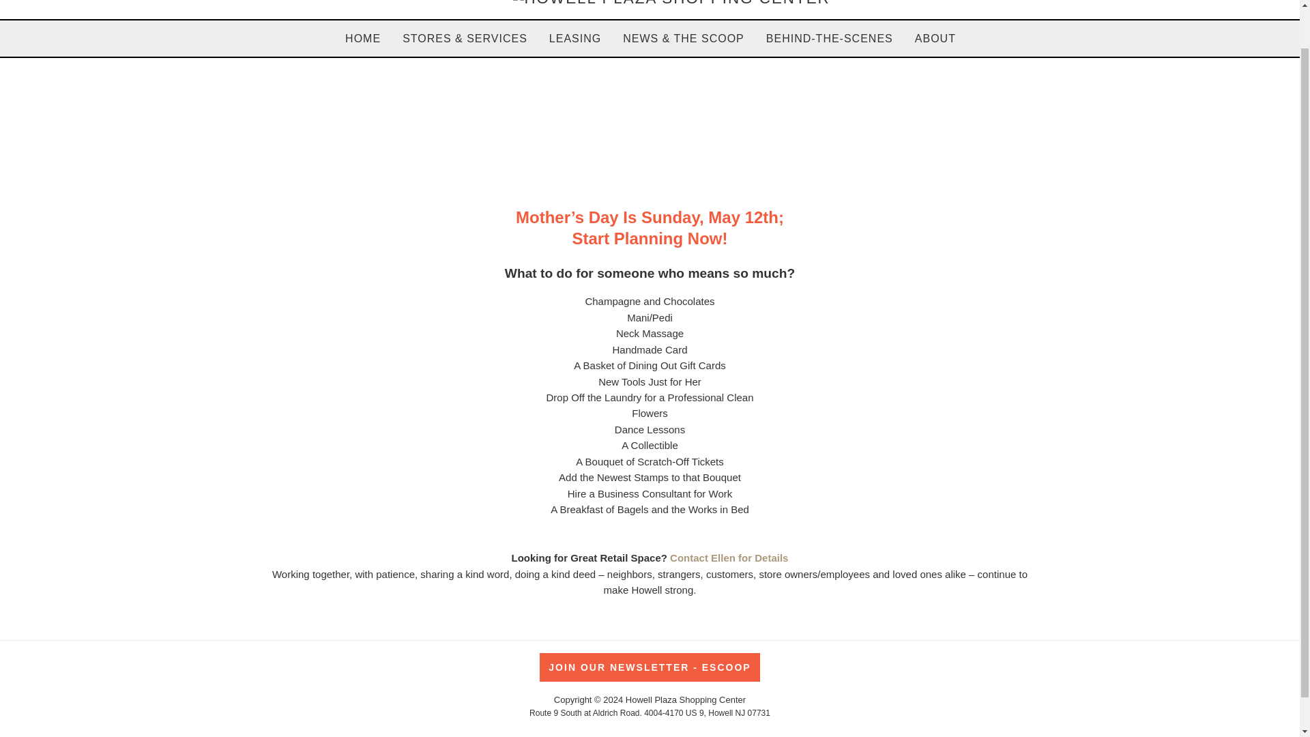 The width and height of the screenshot is (1310, 737). What do you see at coordinates (574, 38) in the screenshot?
I see `LEASING` at bounding box center [574, 38].